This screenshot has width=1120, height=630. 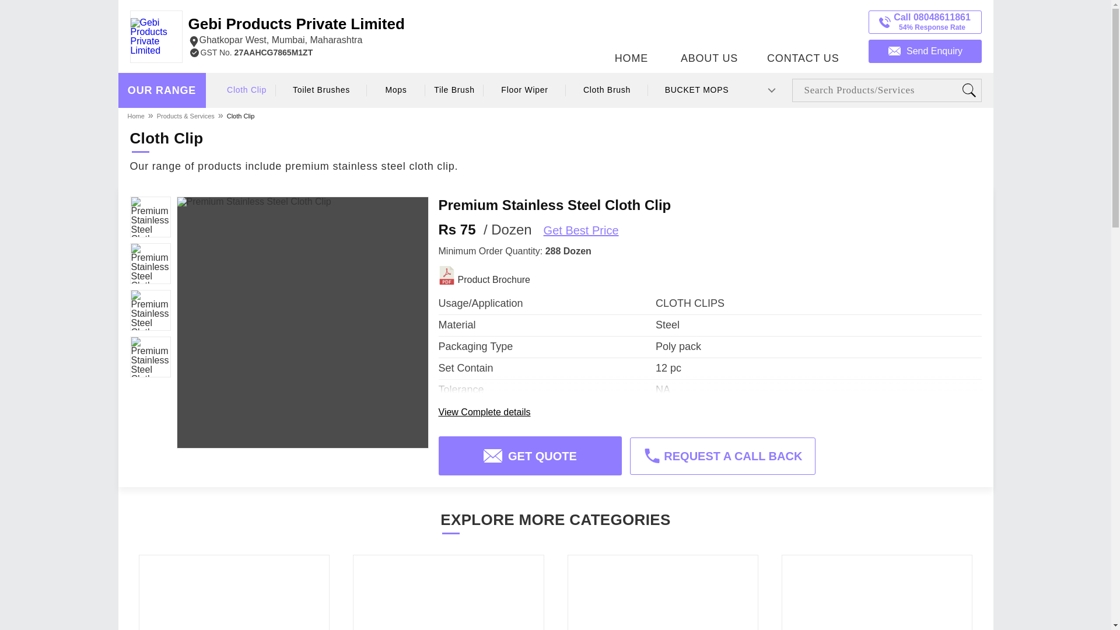 I want to click on Mops, so click(x=396, y=90).